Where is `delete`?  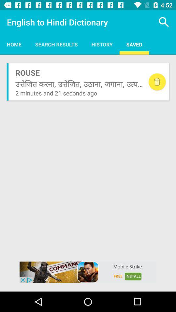
delete is located at coordinates (157, 82).